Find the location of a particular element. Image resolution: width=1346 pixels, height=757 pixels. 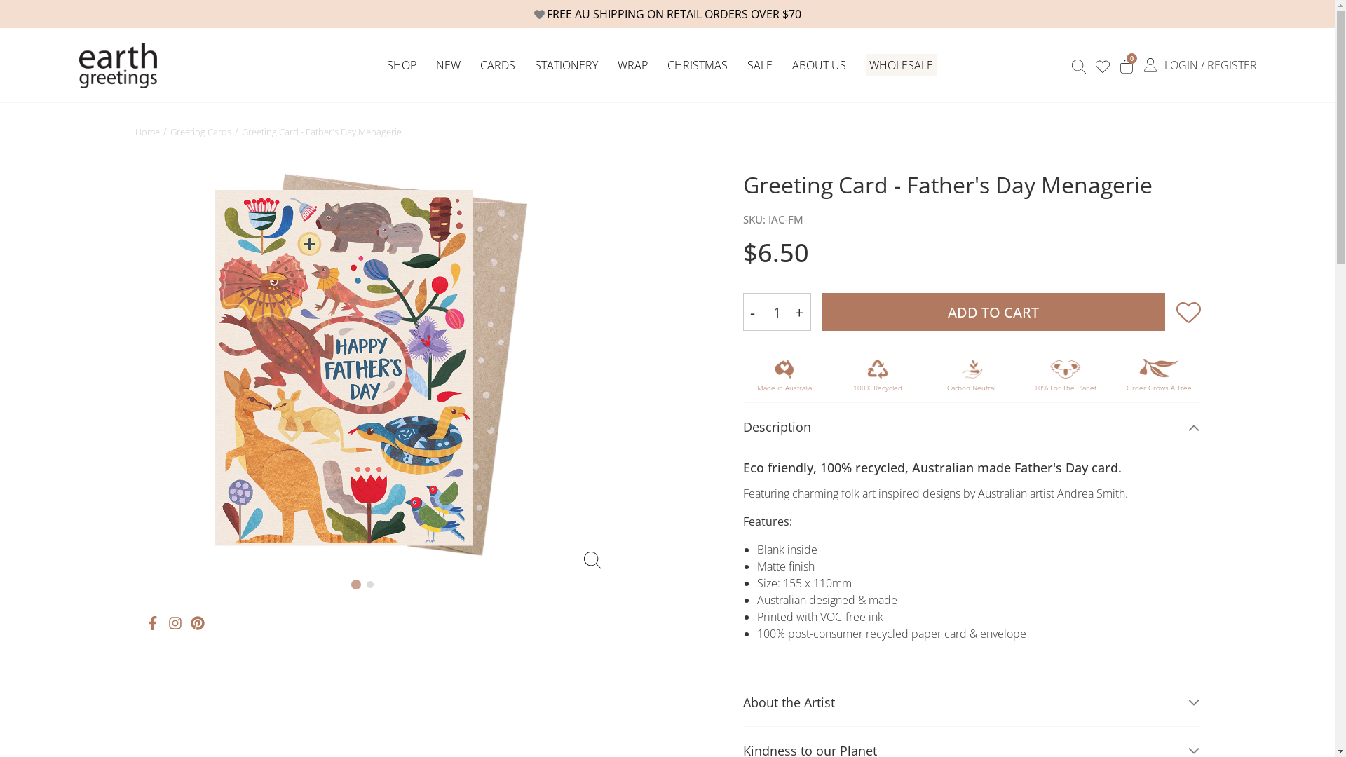

STATIONERY is located at coordinates (566, 65).